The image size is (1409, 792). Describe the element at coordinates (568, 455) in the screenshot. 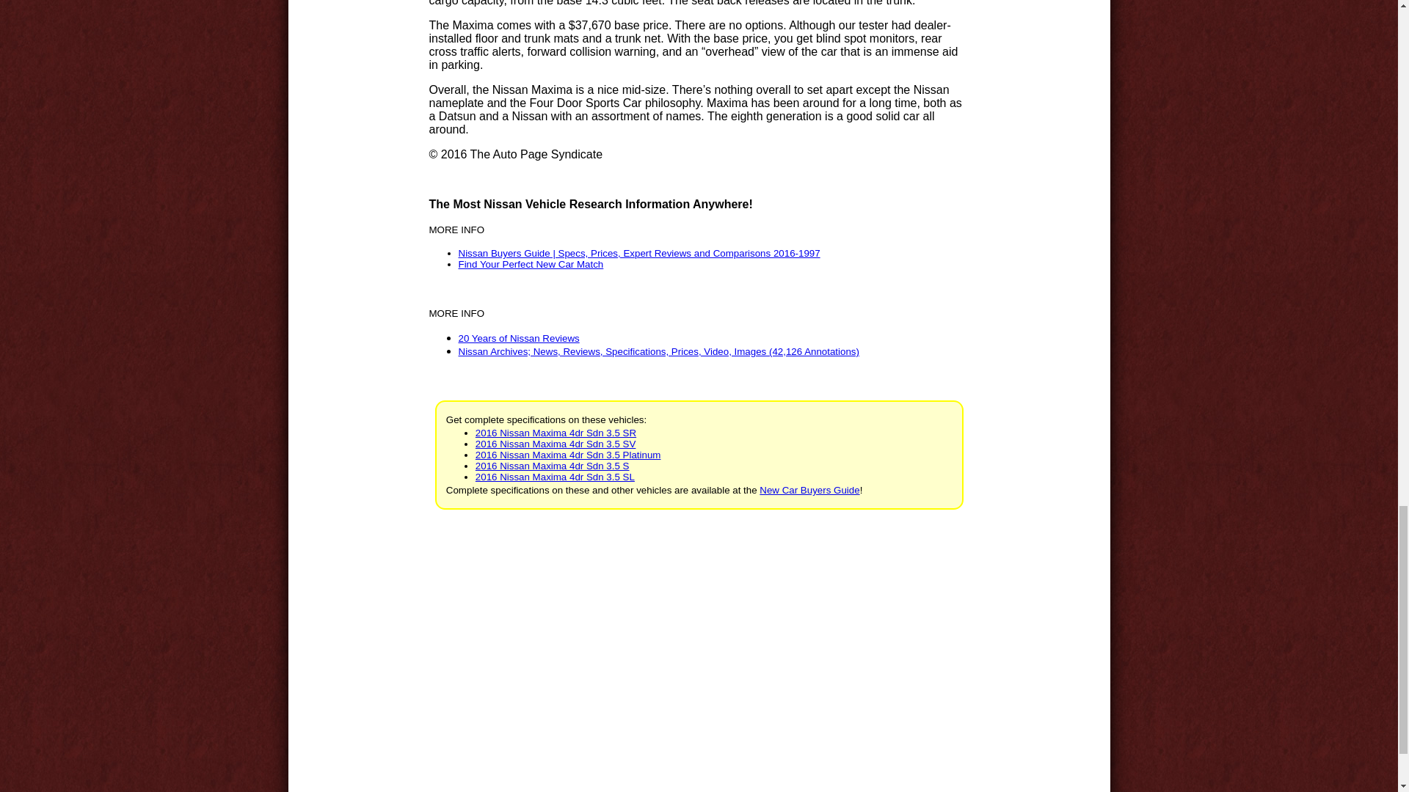

I see `2016 Nissan Maxima 4dr Sdn 3.5 Platinum` at that location.